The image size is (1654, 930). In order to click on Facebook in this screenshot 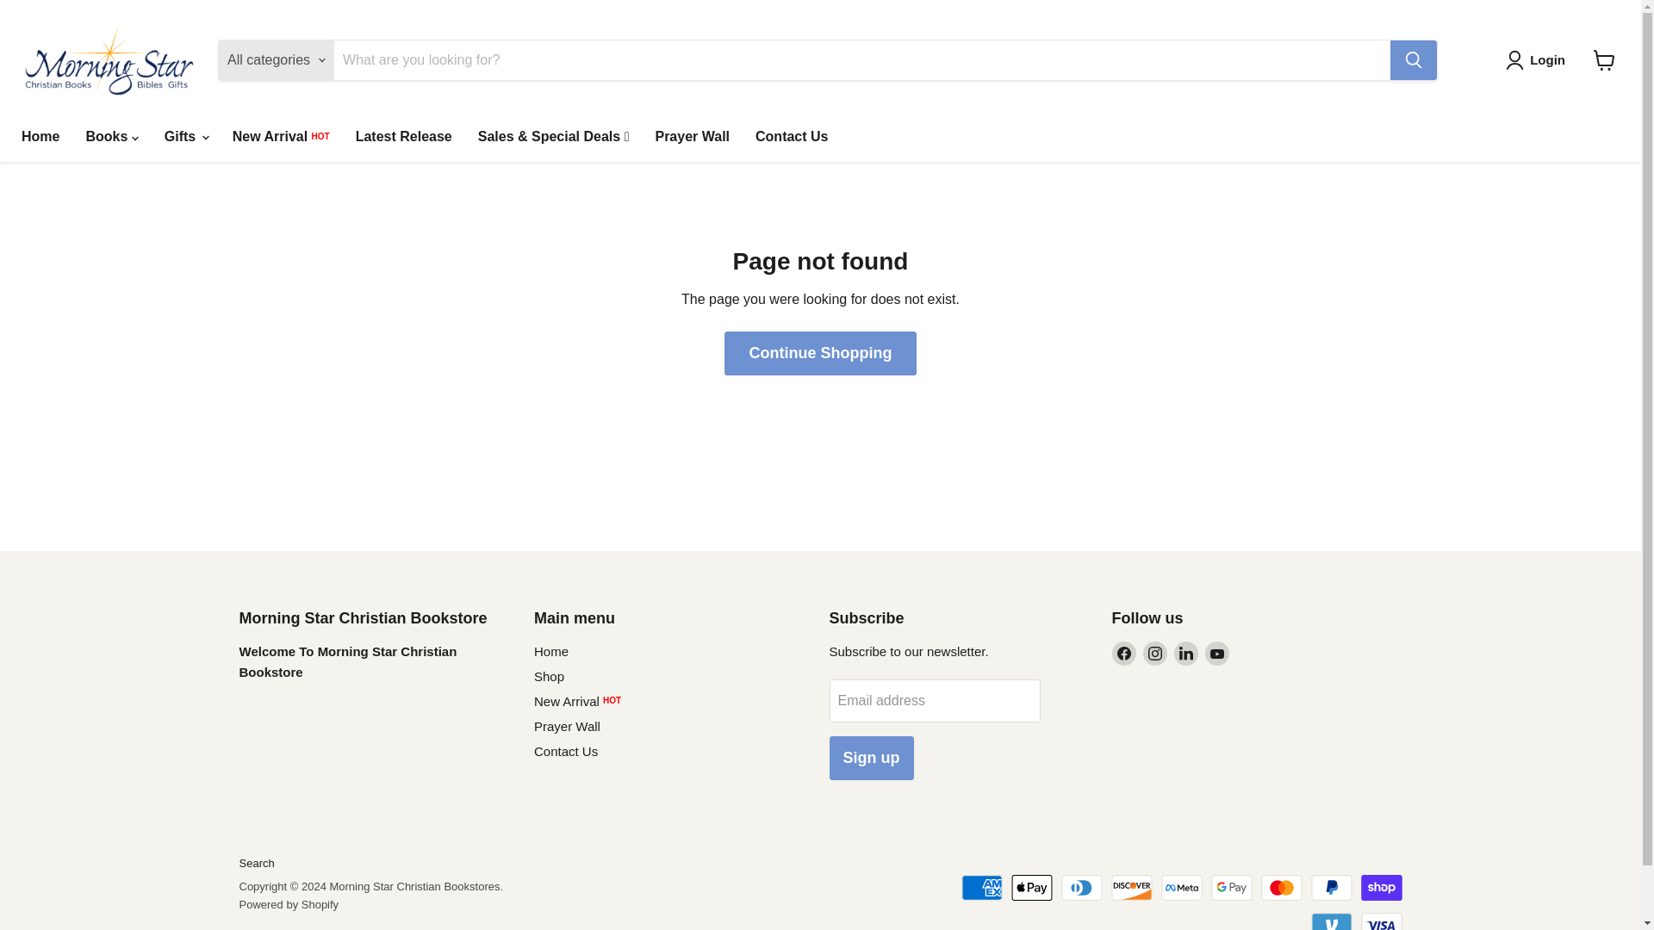, I will do `click(1123, 654)`.